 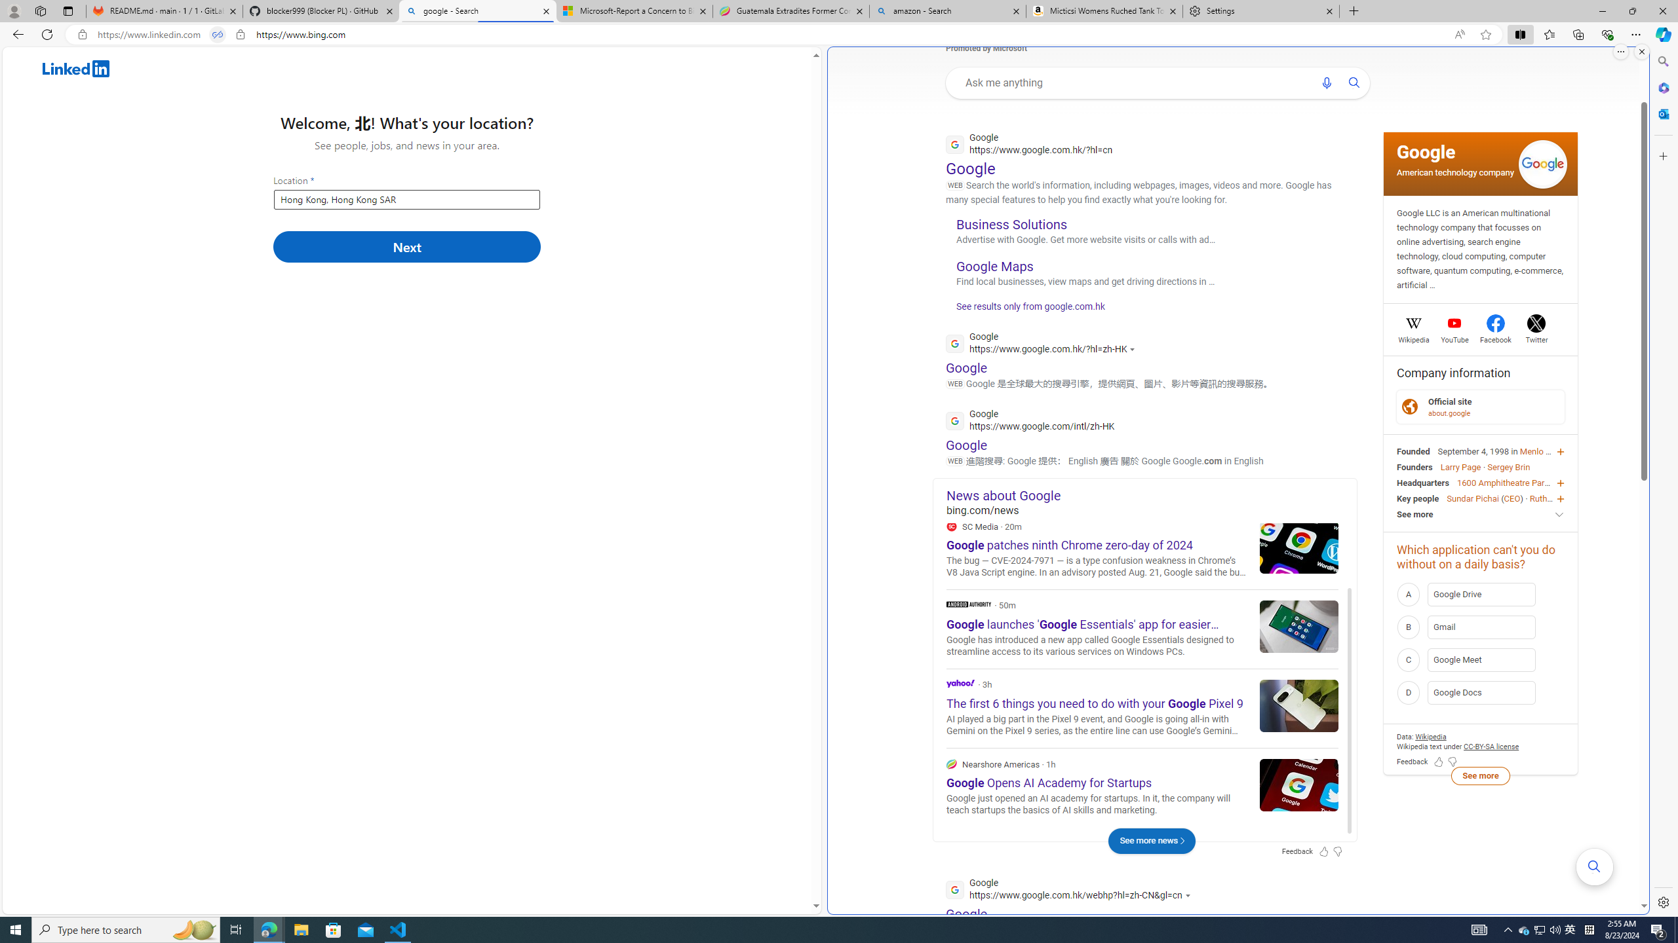 What do you see at coordinates (948, 11) in the screenshot?
I see `amazon - Search` at bounding box center [948, 11].